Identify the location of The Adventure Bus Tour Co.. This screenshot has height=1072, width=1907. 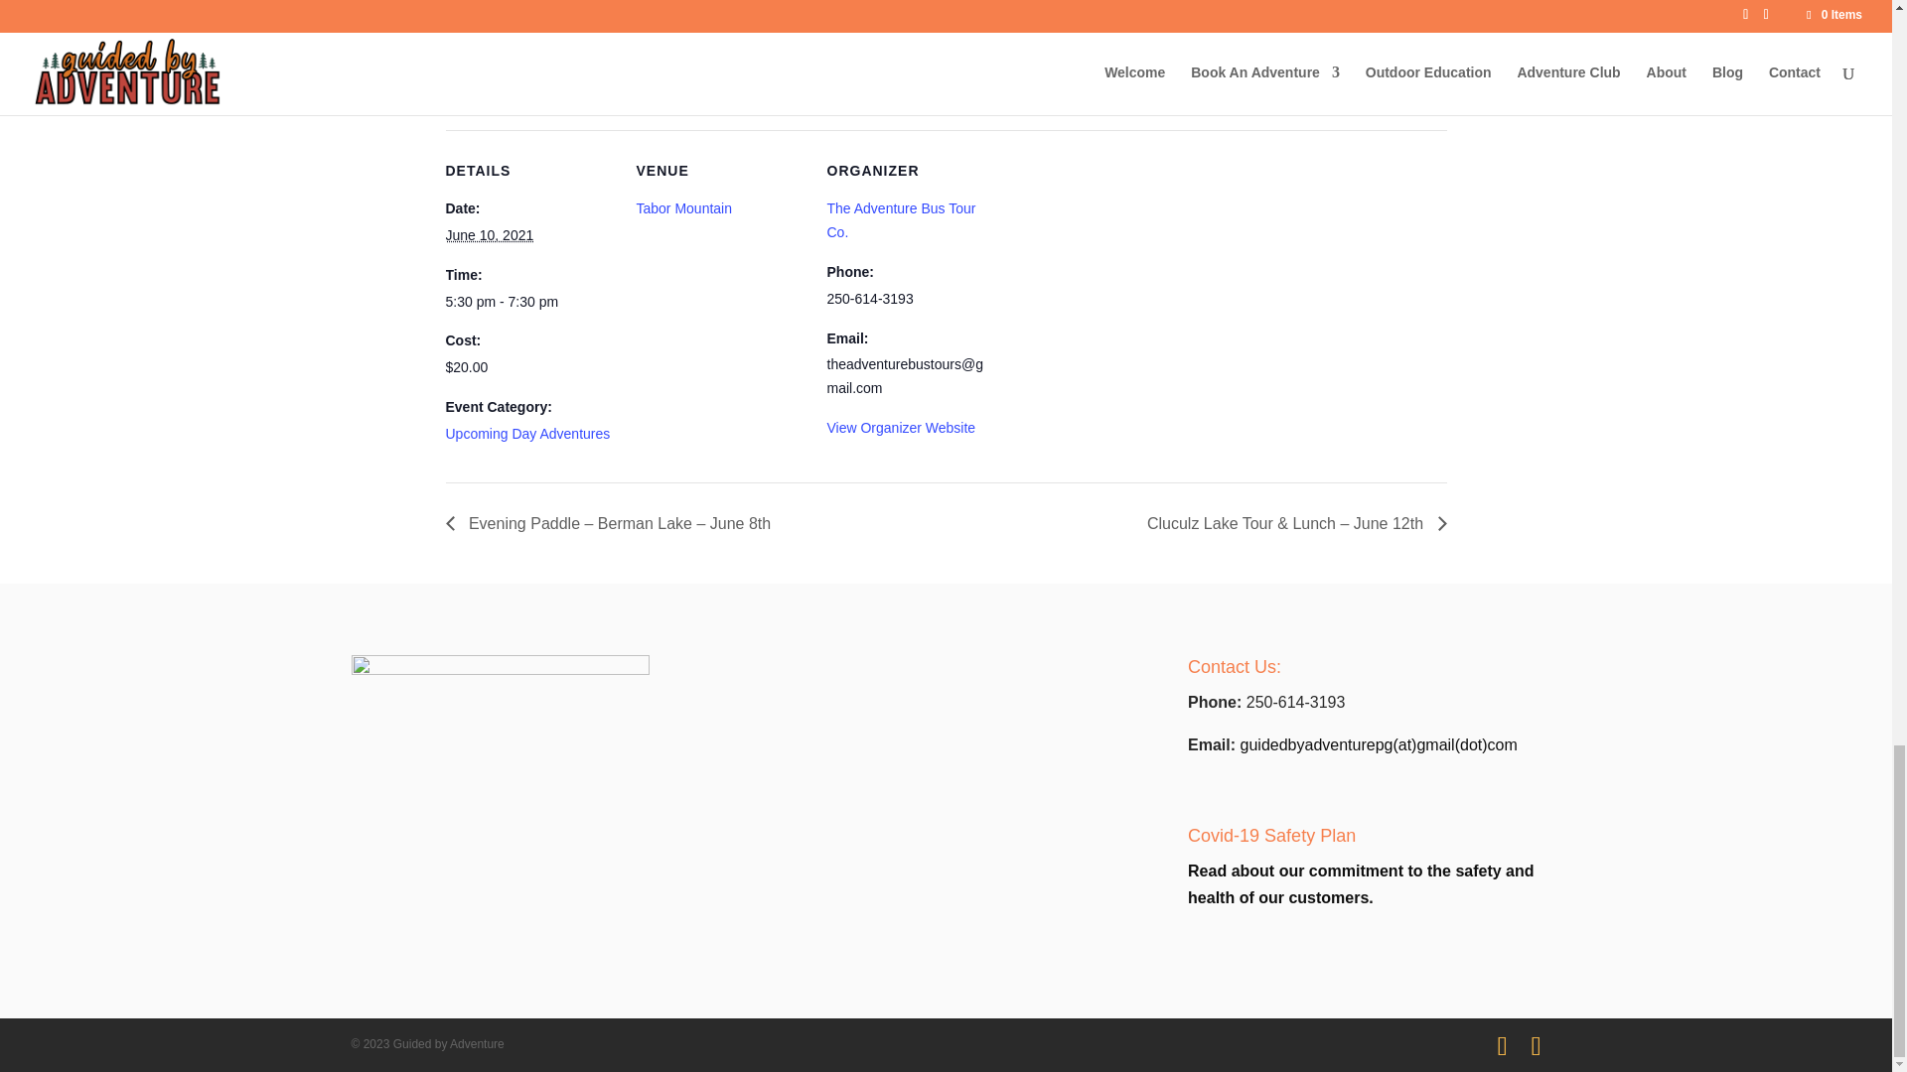
(900, 219).